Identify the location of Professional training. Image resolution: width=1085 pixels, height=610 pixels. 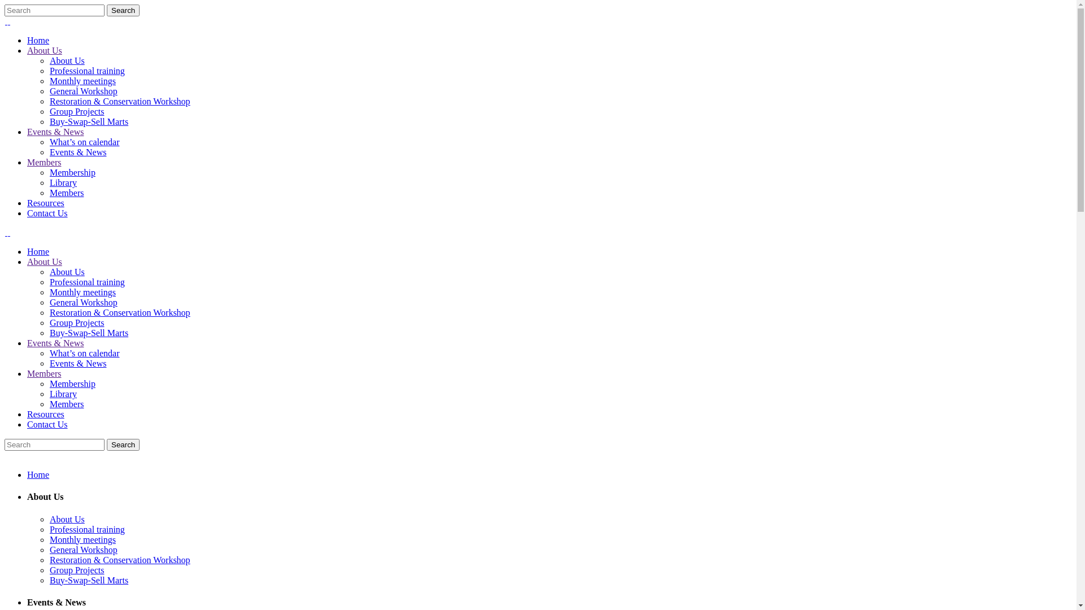
(87, 530).